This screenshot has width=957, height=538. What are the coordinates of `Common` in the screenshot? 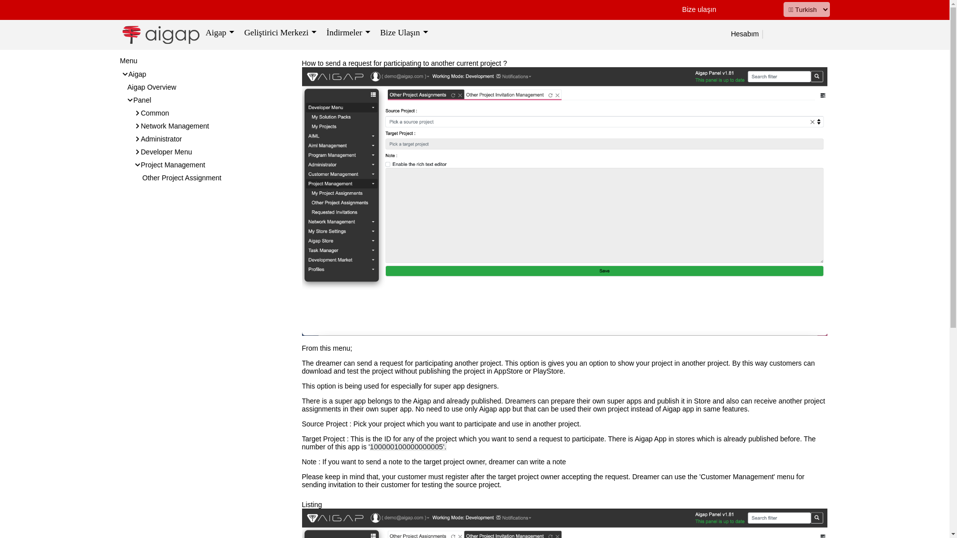 It's located at (155, 113).